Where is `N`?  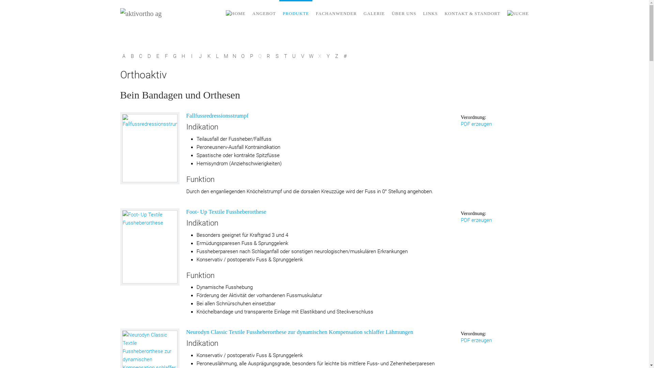
N is located at coordinates (234, 56).